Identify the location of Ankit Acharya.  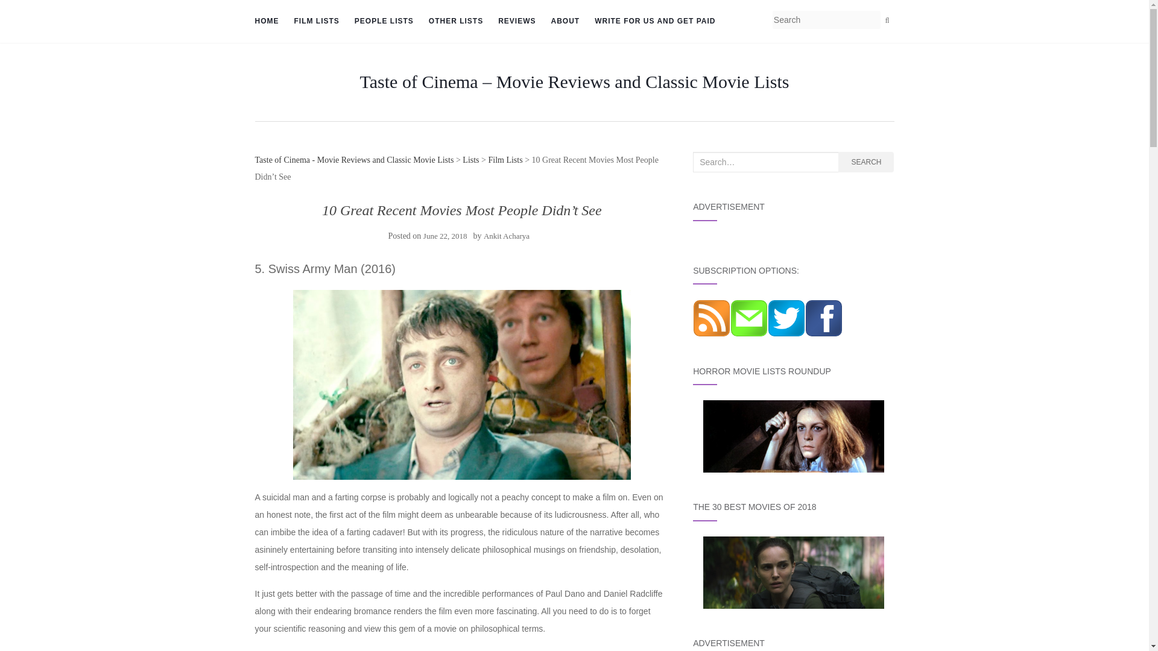
(507, 236).